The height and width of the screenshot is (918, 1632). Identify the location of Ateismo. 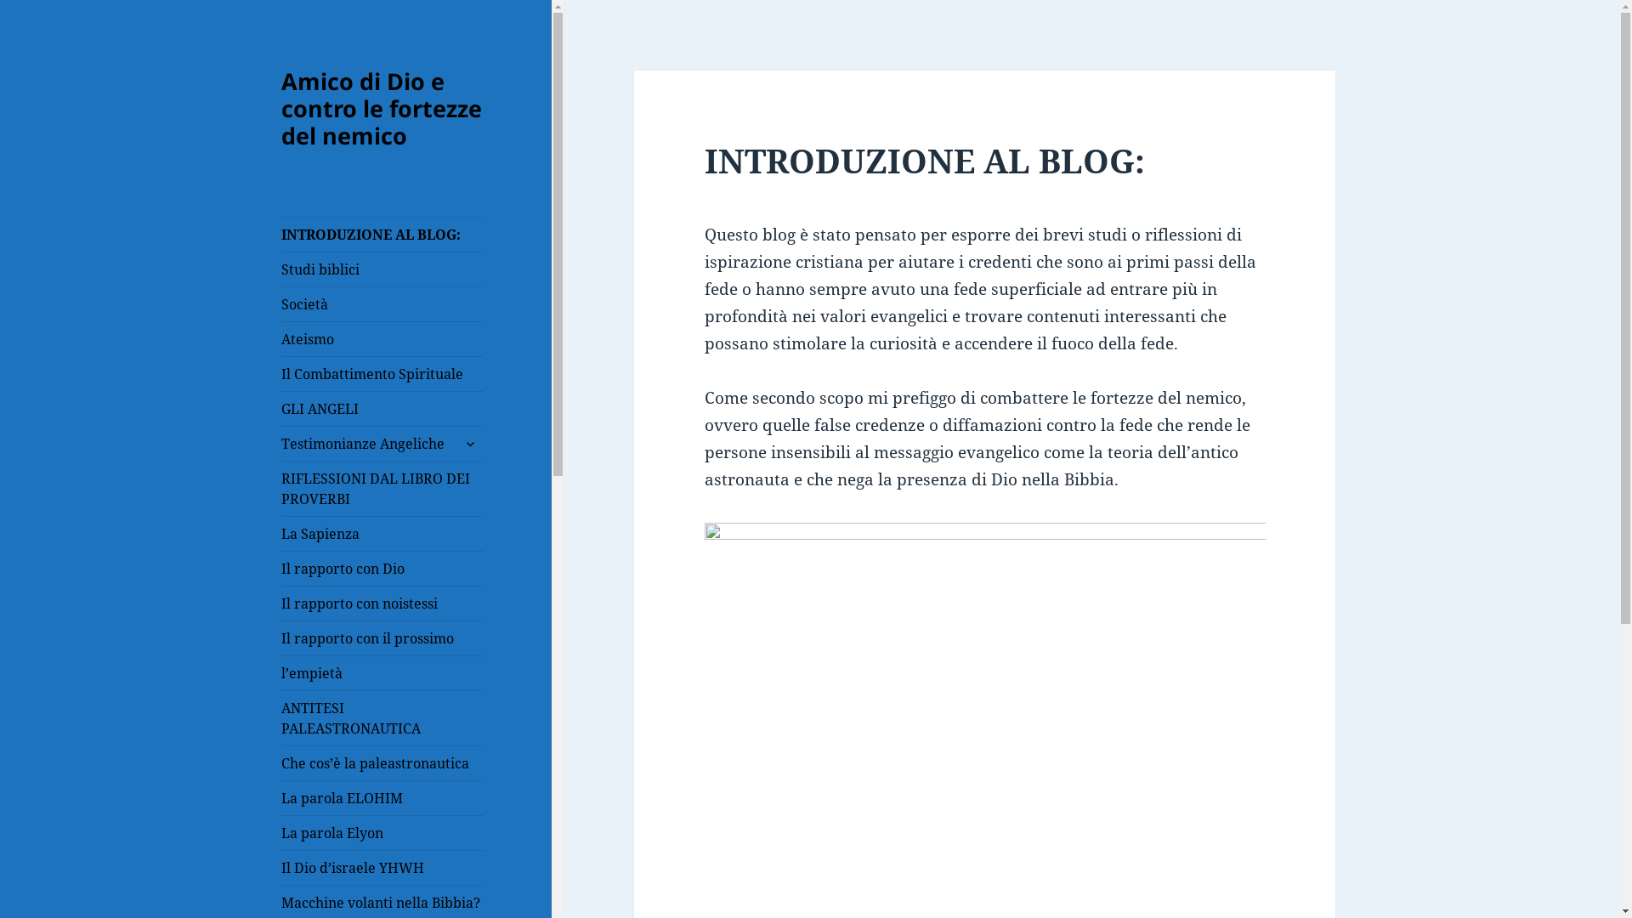
(382, 339).